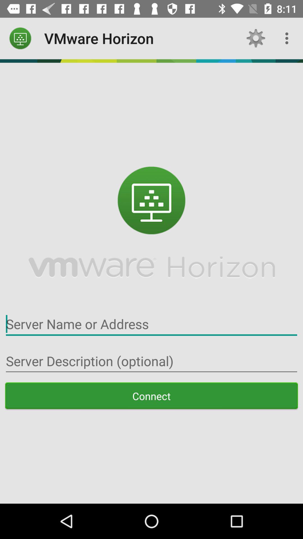  Describe the element at coordinates (20, 38) in the screenshot. I see `click the item to the left of vmware horizon item` at that location.